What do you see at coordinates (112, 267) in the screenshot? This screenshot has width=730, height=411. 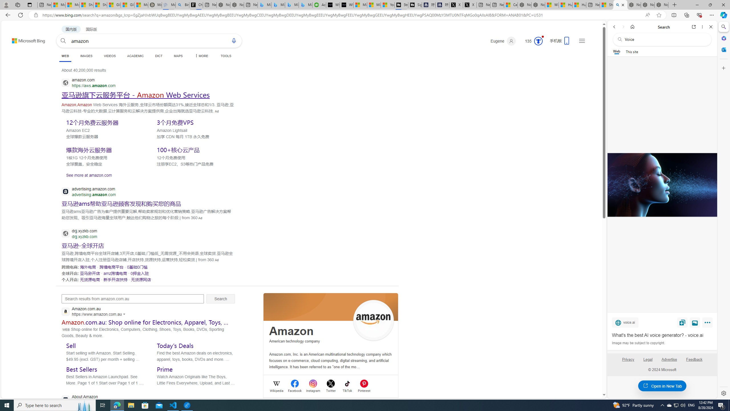 I see `SERP,5567` at bounding box center [112, 267].